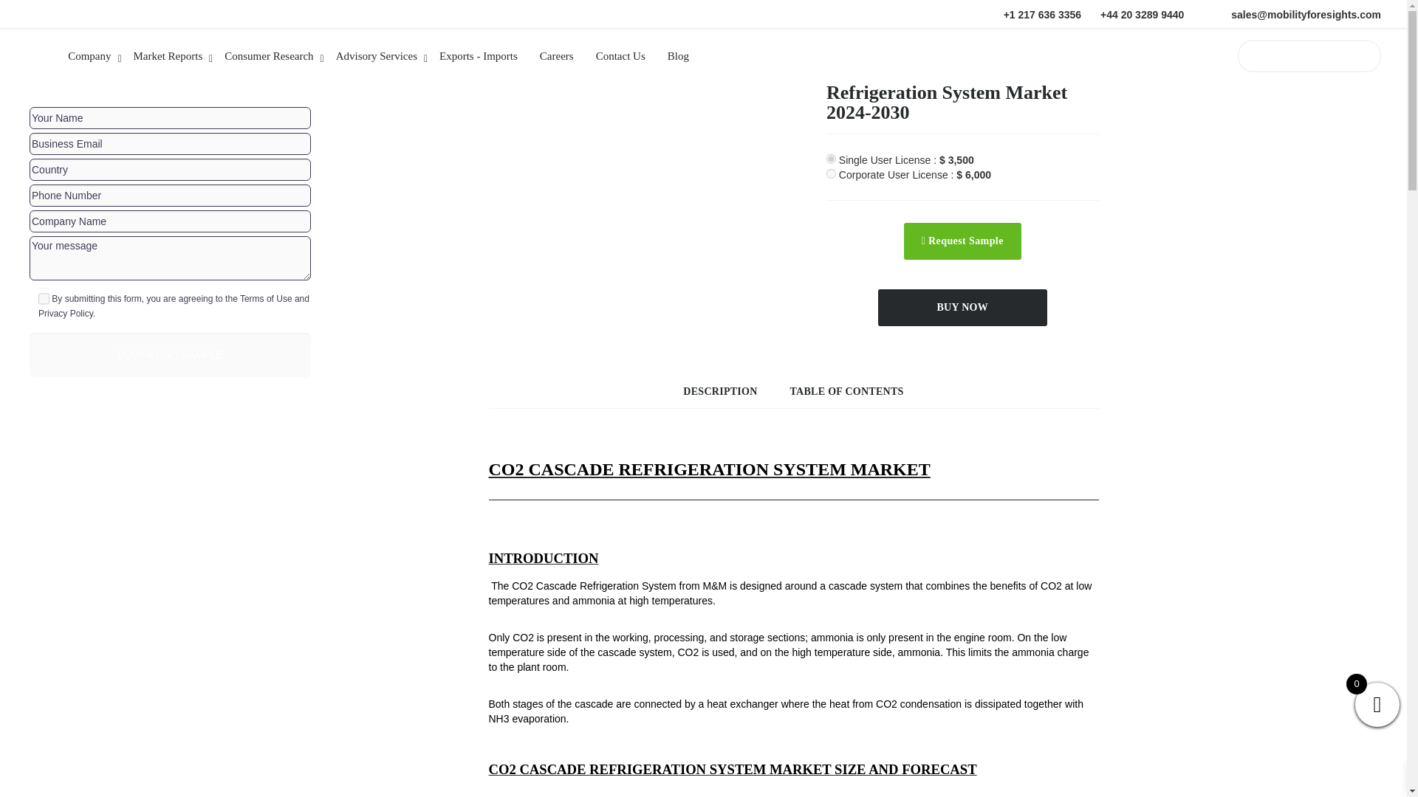 Image resolution: width=1418 pixels, height=797 pixels. What do you see at coordinates (96, 58) in the screenshot?
I see `Company` at bounding box center [96, 58].